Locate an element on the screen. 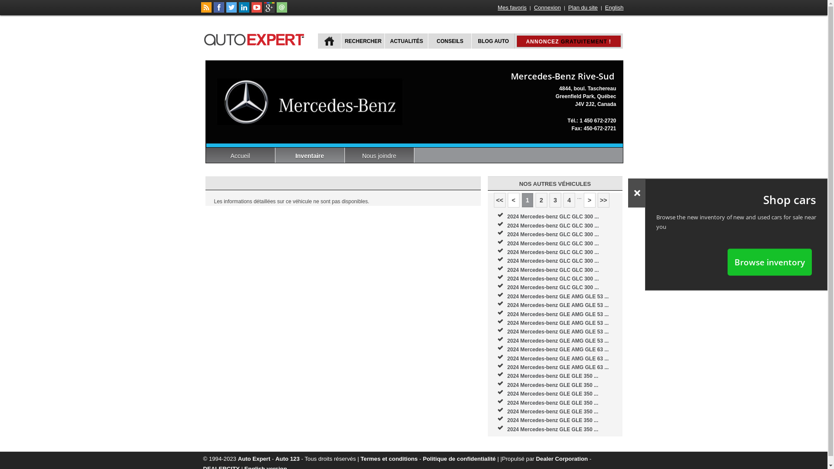  2024 Mercedes-benz GLE AMG GLE 53 ... is located at coordinates (558, 332).